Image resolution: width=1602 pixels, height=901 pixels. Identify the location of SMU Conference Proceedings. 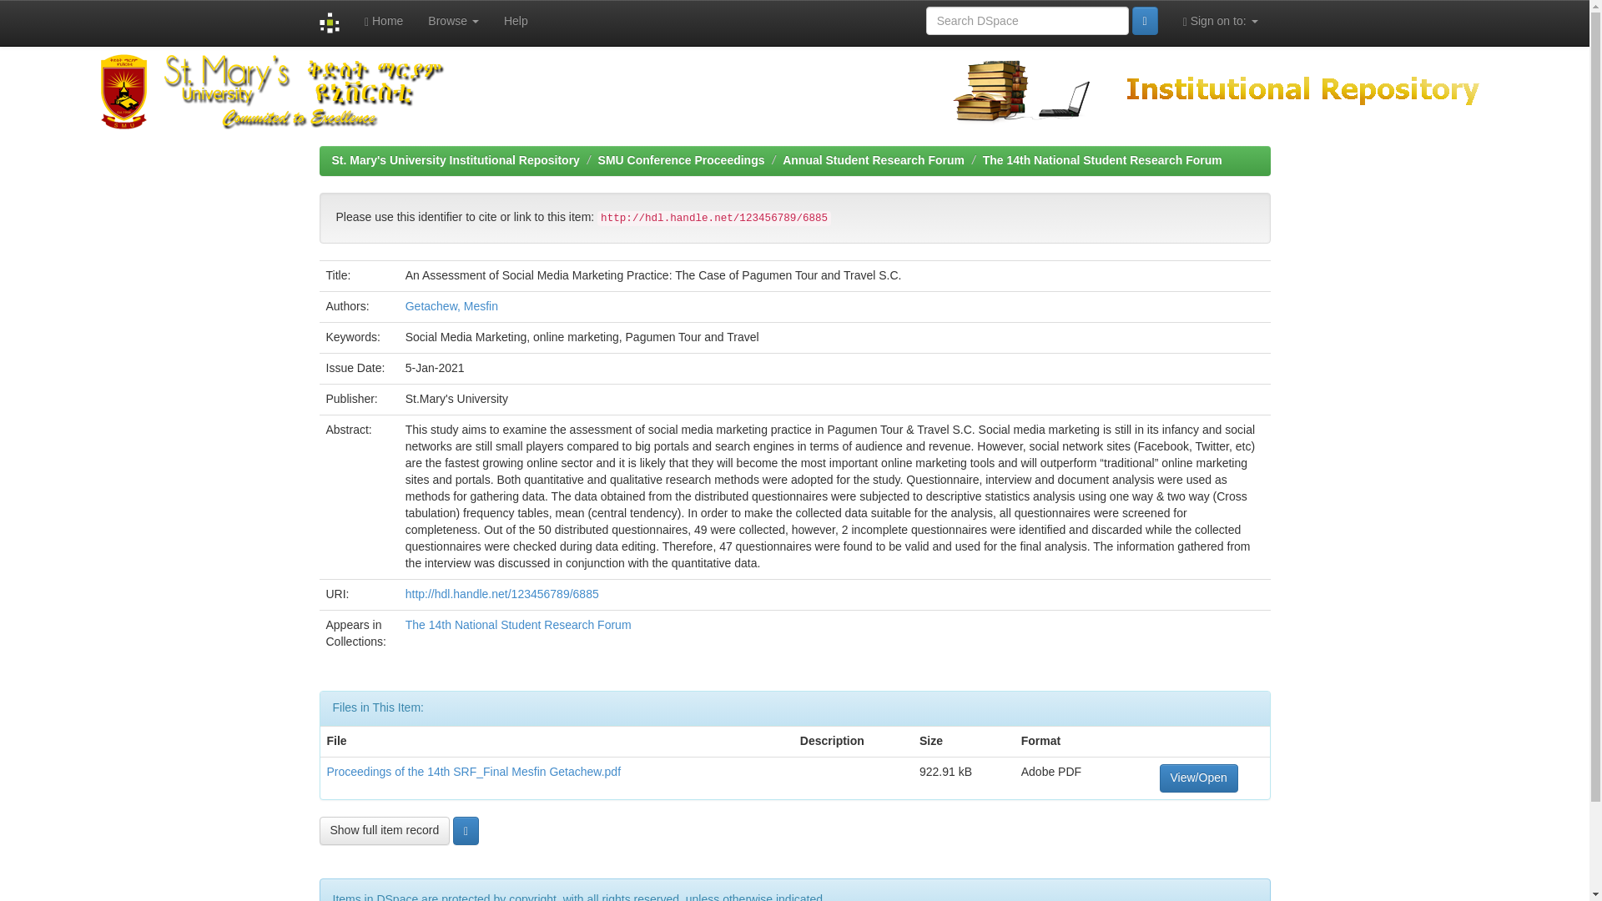
(681, 159).